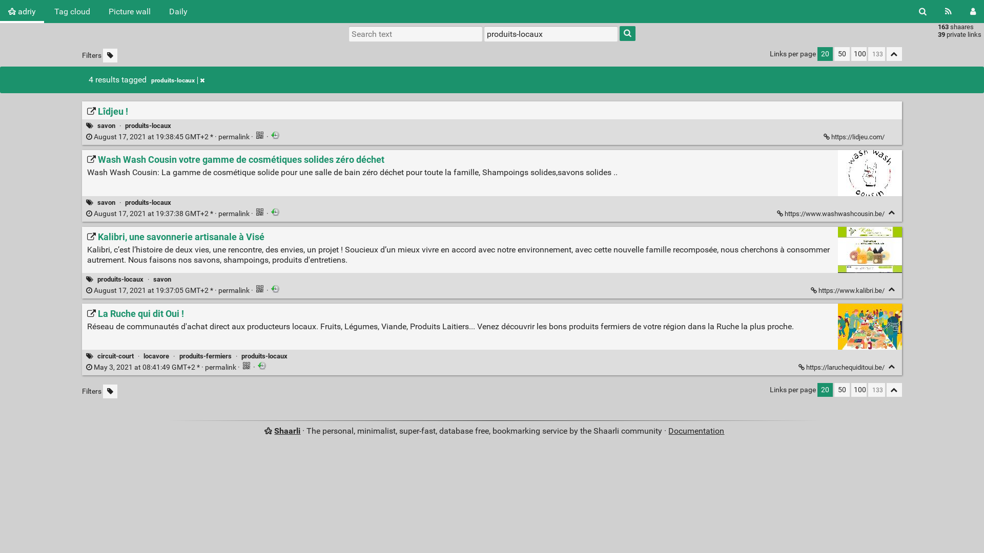 This screenshot has width=984, height=553. I want to click on 50, so click(842, 390).